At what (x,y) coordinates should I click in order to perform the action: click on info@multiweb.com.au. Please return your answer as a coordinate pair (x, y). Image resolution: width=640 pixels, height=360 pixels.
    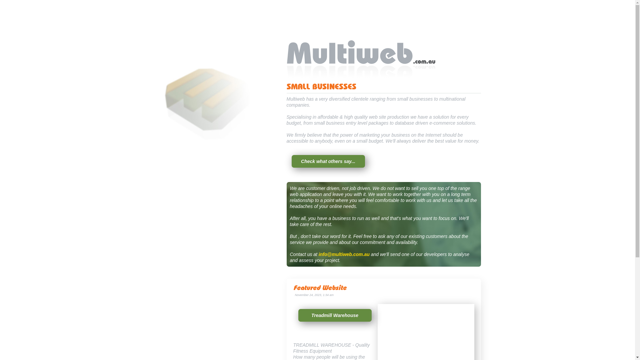
    Looking at the image, I should click on (344, 254).